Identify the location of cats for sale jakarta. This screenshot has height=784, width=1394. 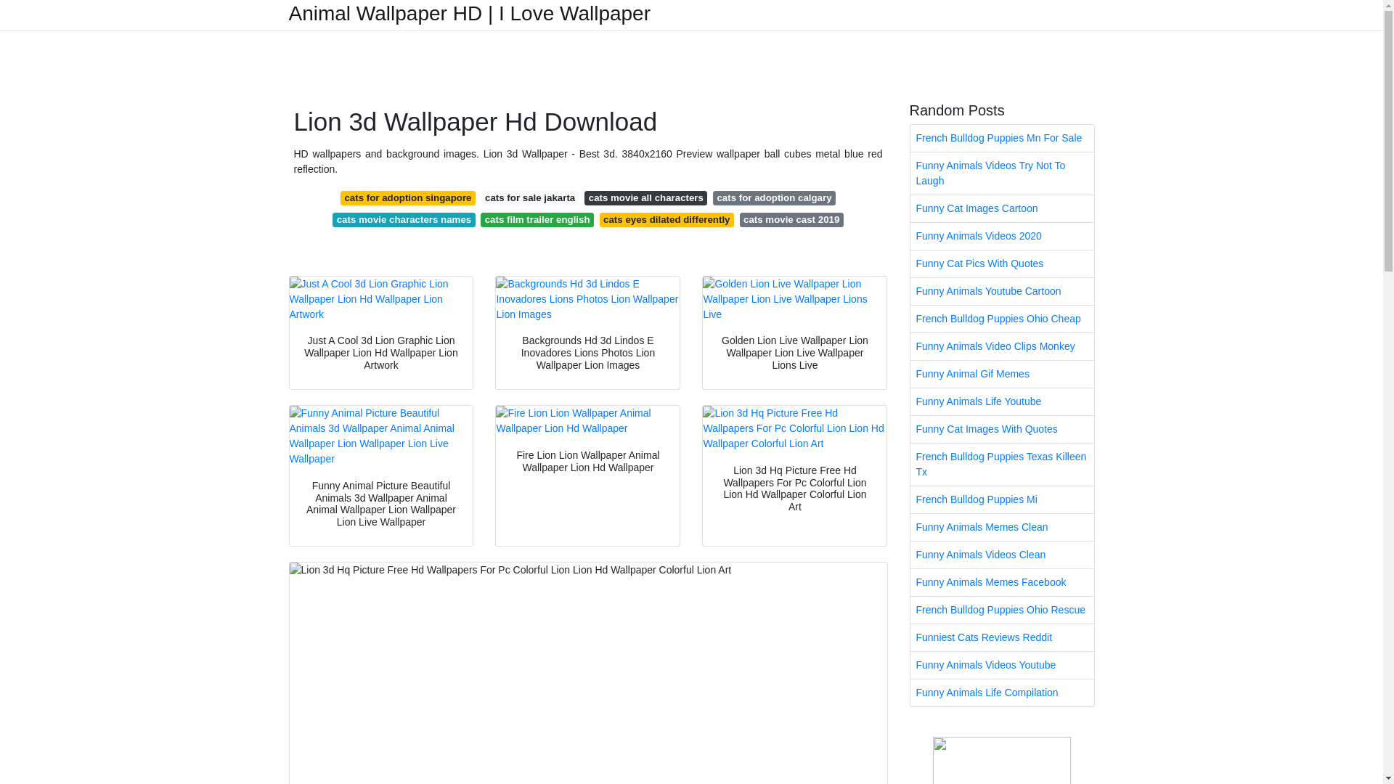
(530, 197).